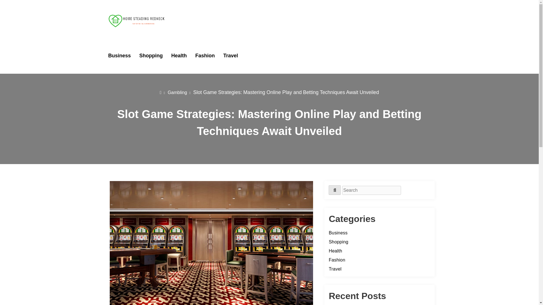 This screenshot has height=305, width=543. What do you see at coordinates (231, 55) in the screenshot?
I see `Travel` at bounding box center [231, 55].